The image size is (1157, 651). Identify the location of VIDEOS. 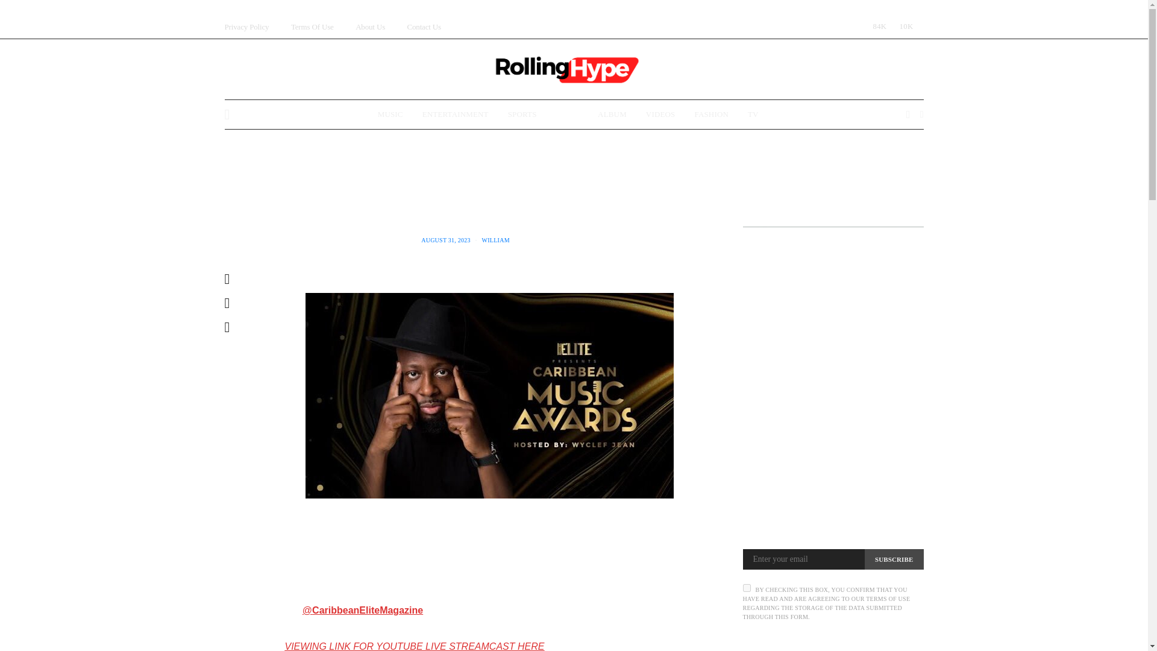
(660, 115).